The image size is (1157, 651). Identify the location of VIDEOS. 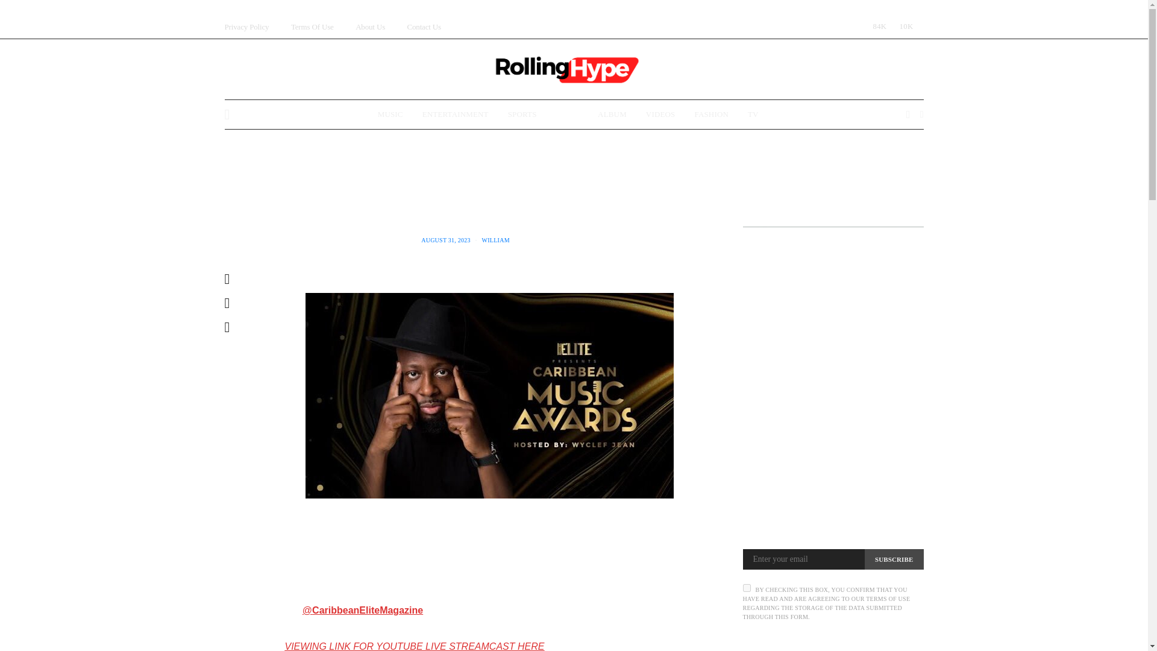
(660, 115).